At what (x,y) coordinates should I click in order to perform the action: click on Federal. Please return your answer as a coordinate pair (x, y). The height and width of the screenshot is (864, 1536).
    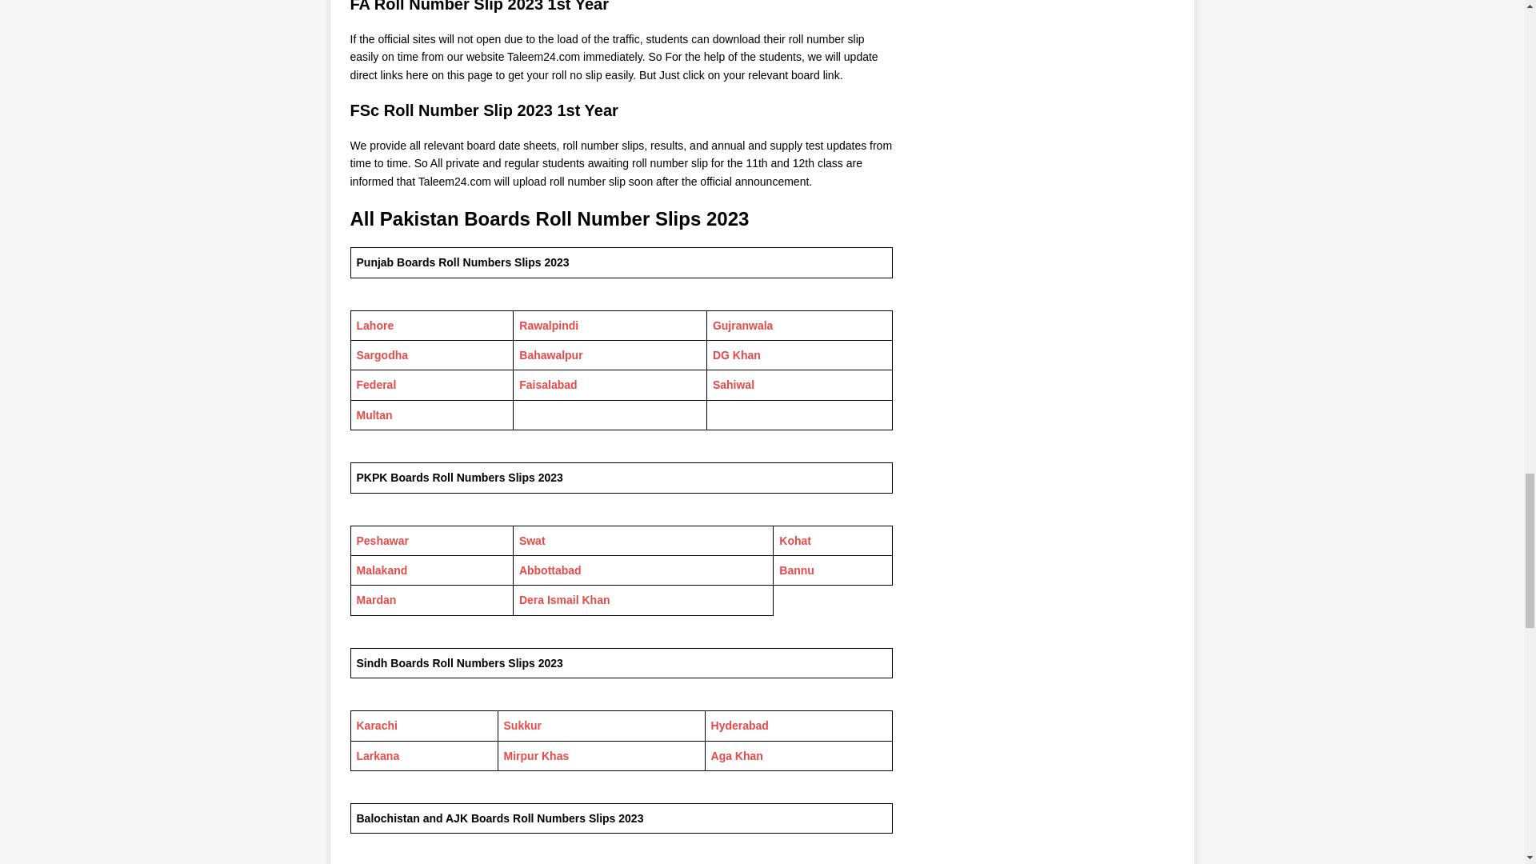
    Looking at the image, I should click on (376, 385).